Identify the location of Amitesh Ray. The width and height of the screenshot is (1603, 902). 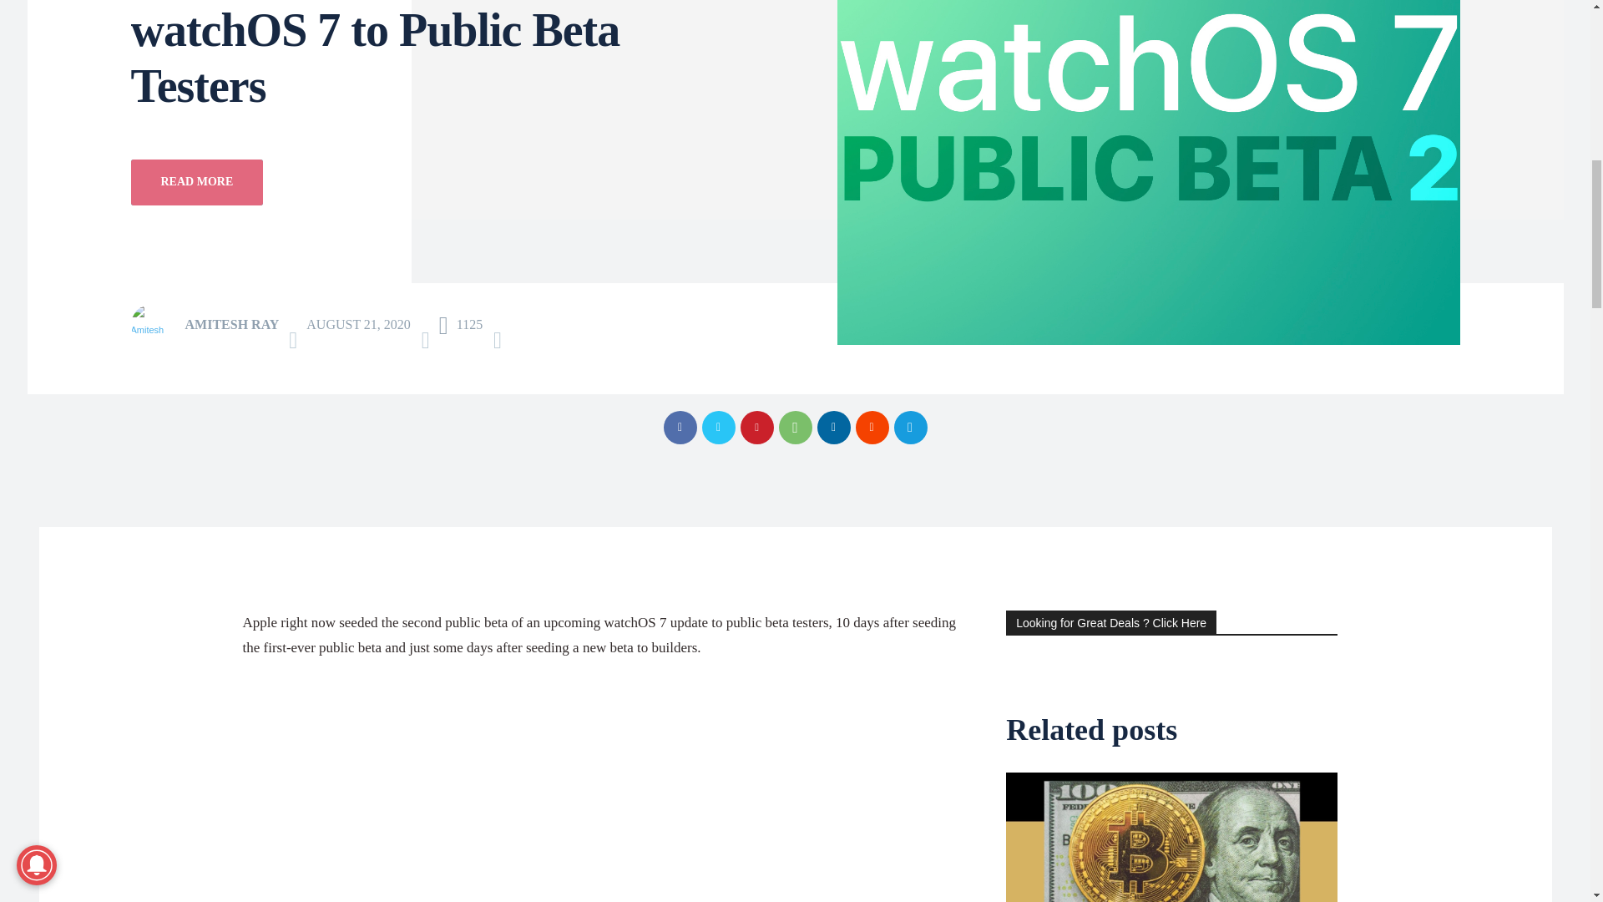
(155, 324).